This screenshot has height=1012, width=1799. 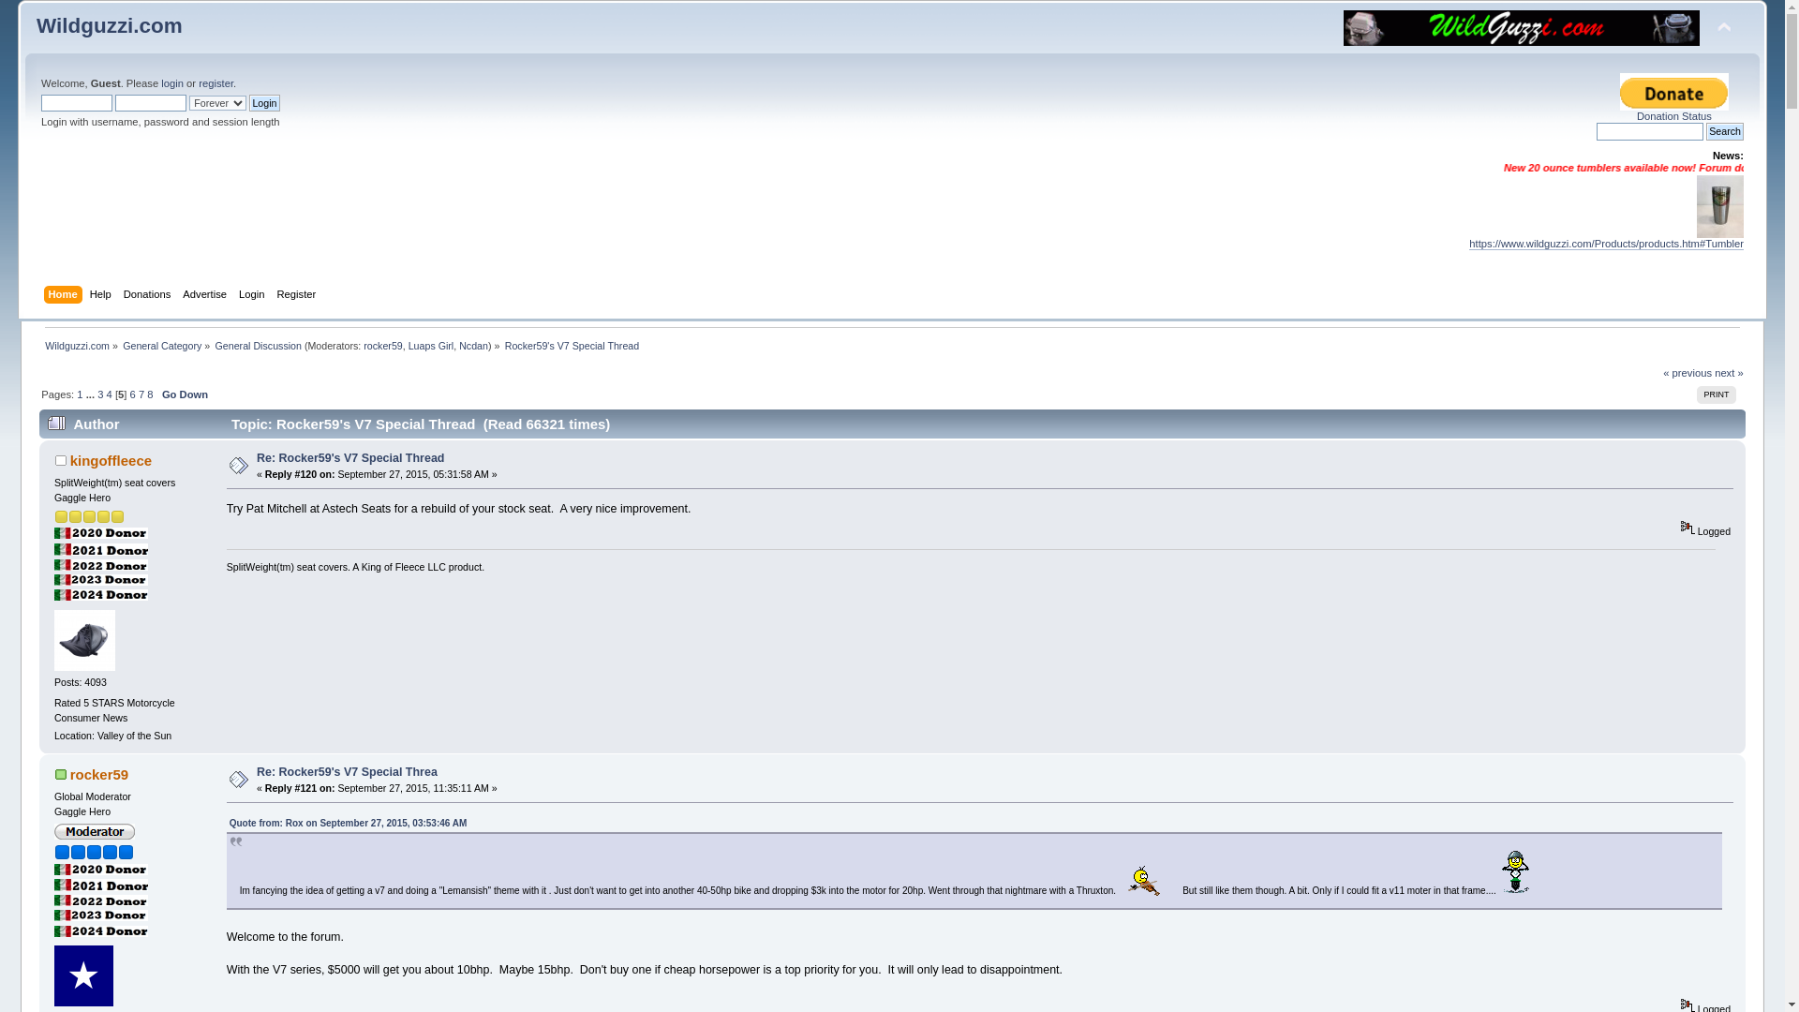 I want to click on Board Moderator, so click(x=431, y=345).